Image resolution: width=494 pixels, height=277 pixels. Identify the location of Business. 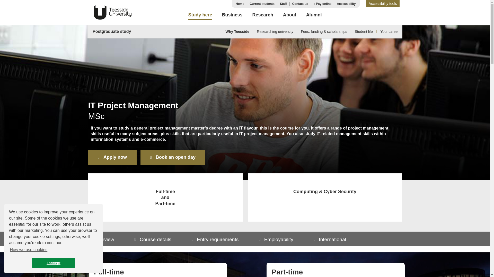
(232, 15).